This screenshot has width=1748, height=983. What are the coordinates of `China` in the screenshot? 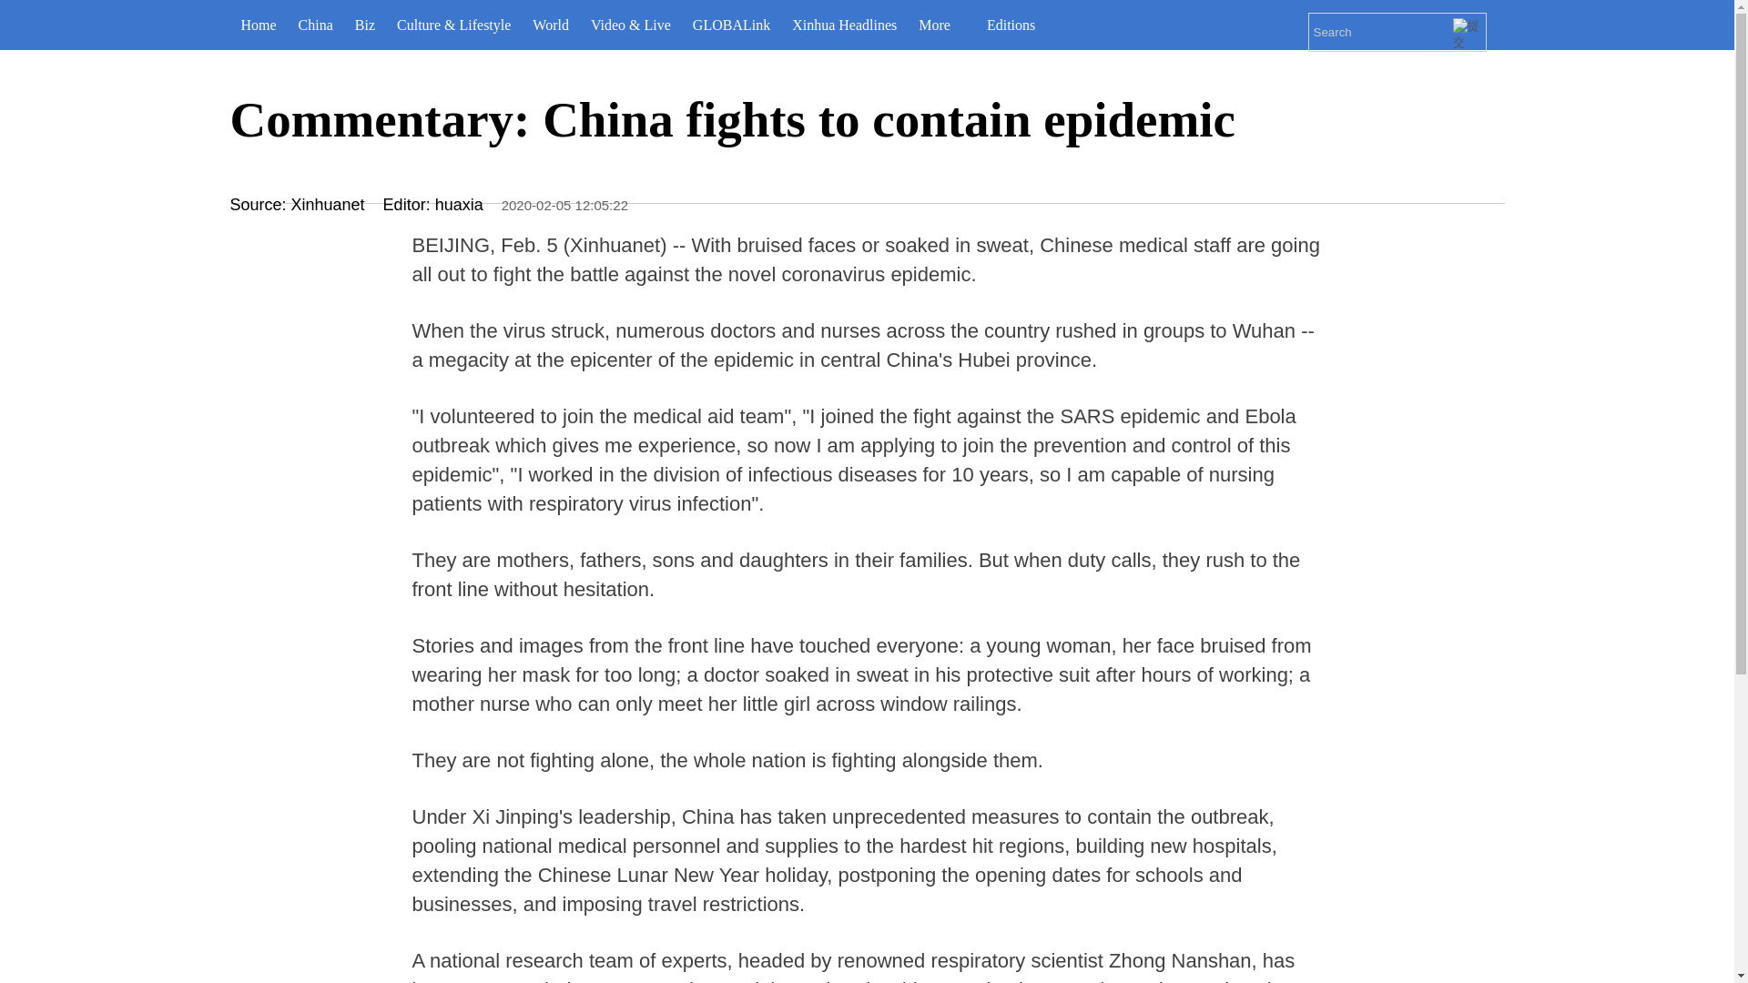 It's located at (316, 25).